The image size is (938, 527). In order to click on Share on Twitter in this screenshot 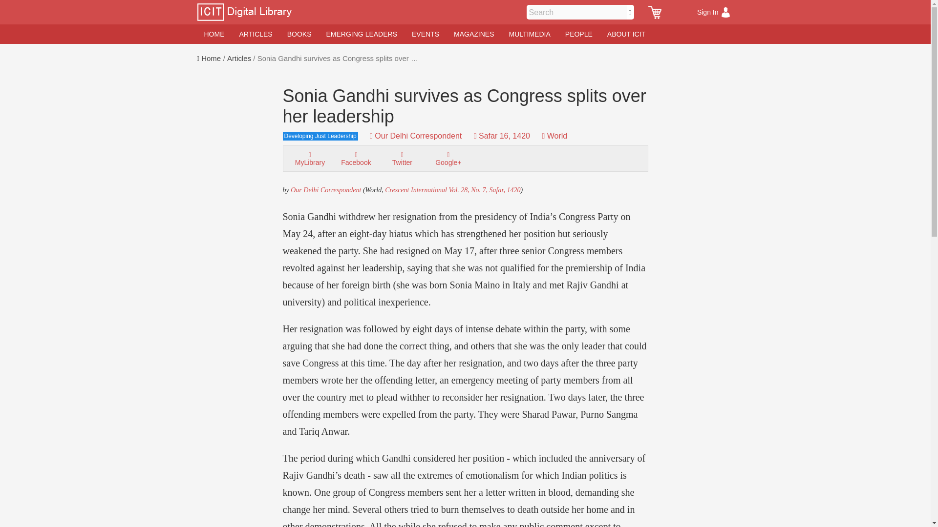, I will do `click(402, 158)`.